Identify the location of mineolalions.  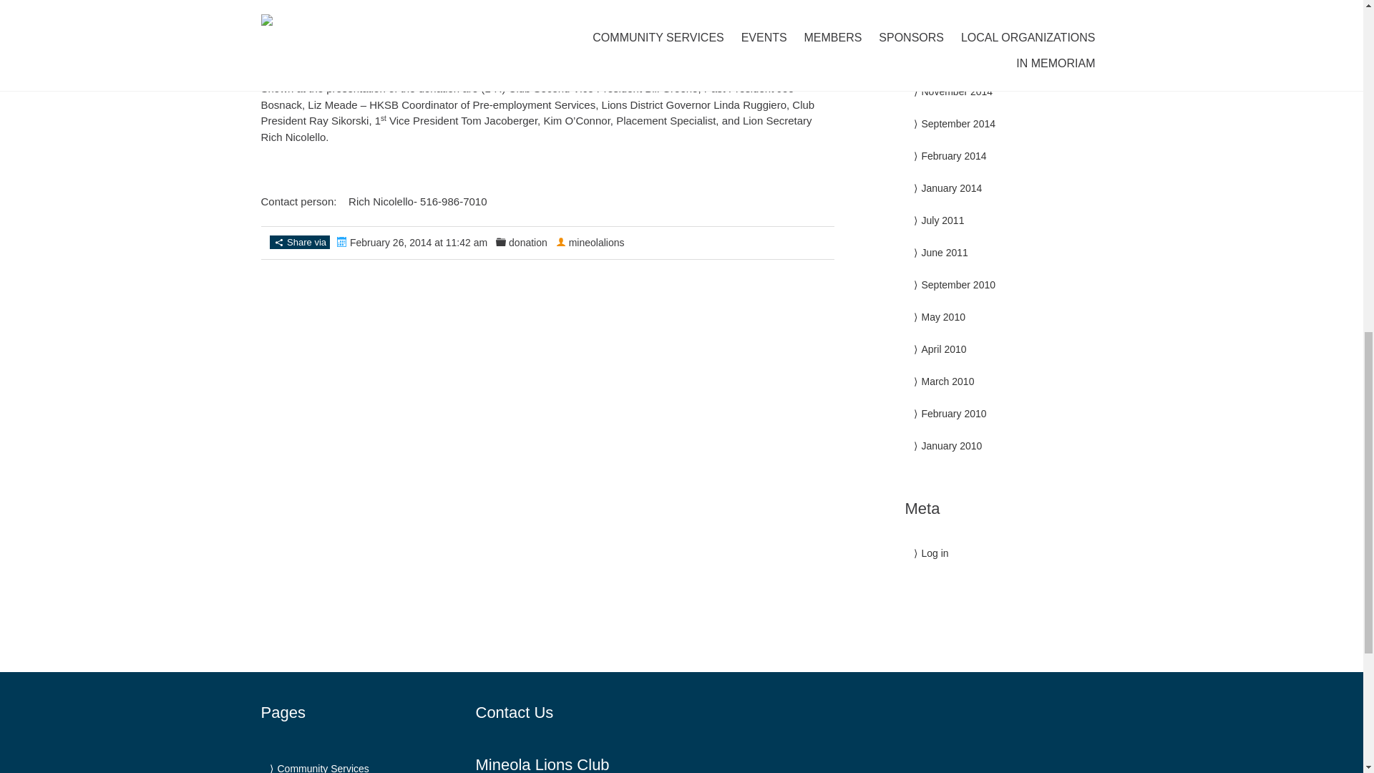
(597, 242).